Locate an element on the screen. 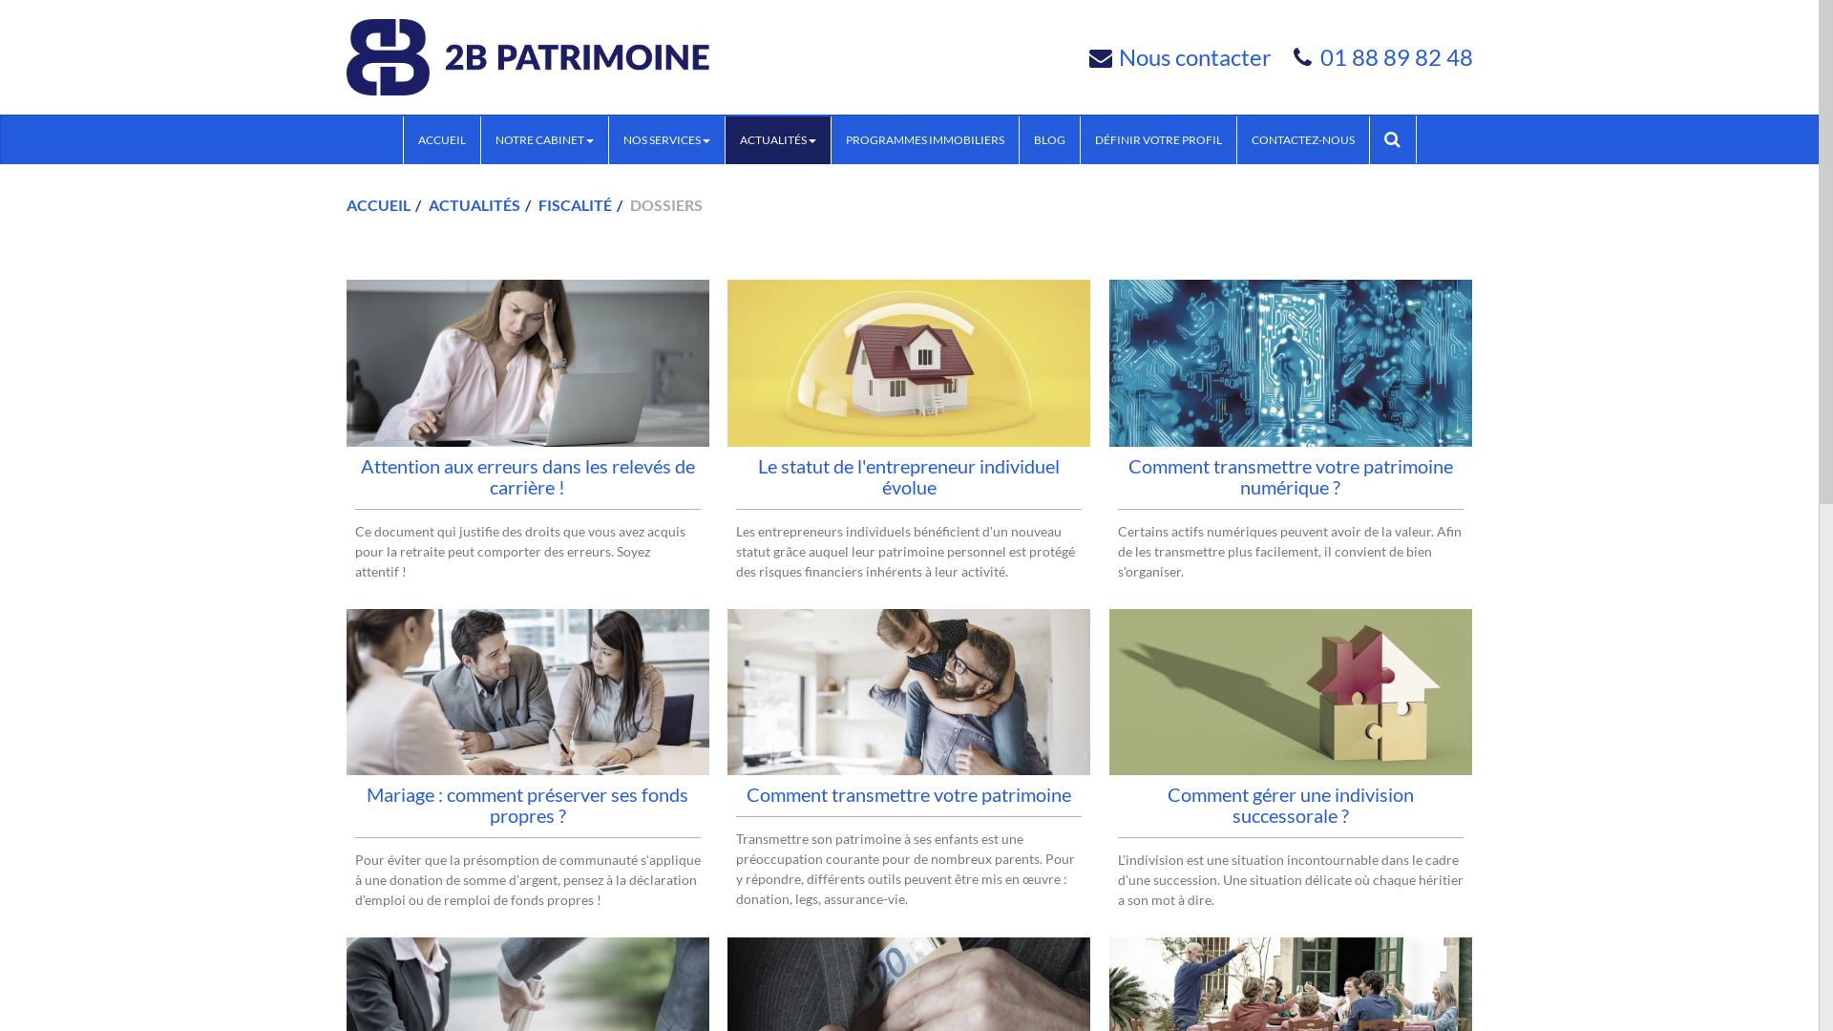 This screenshot has width=1833, height=1031. CONTACTEZ-NOUS is located at coordinates (1303, 140).